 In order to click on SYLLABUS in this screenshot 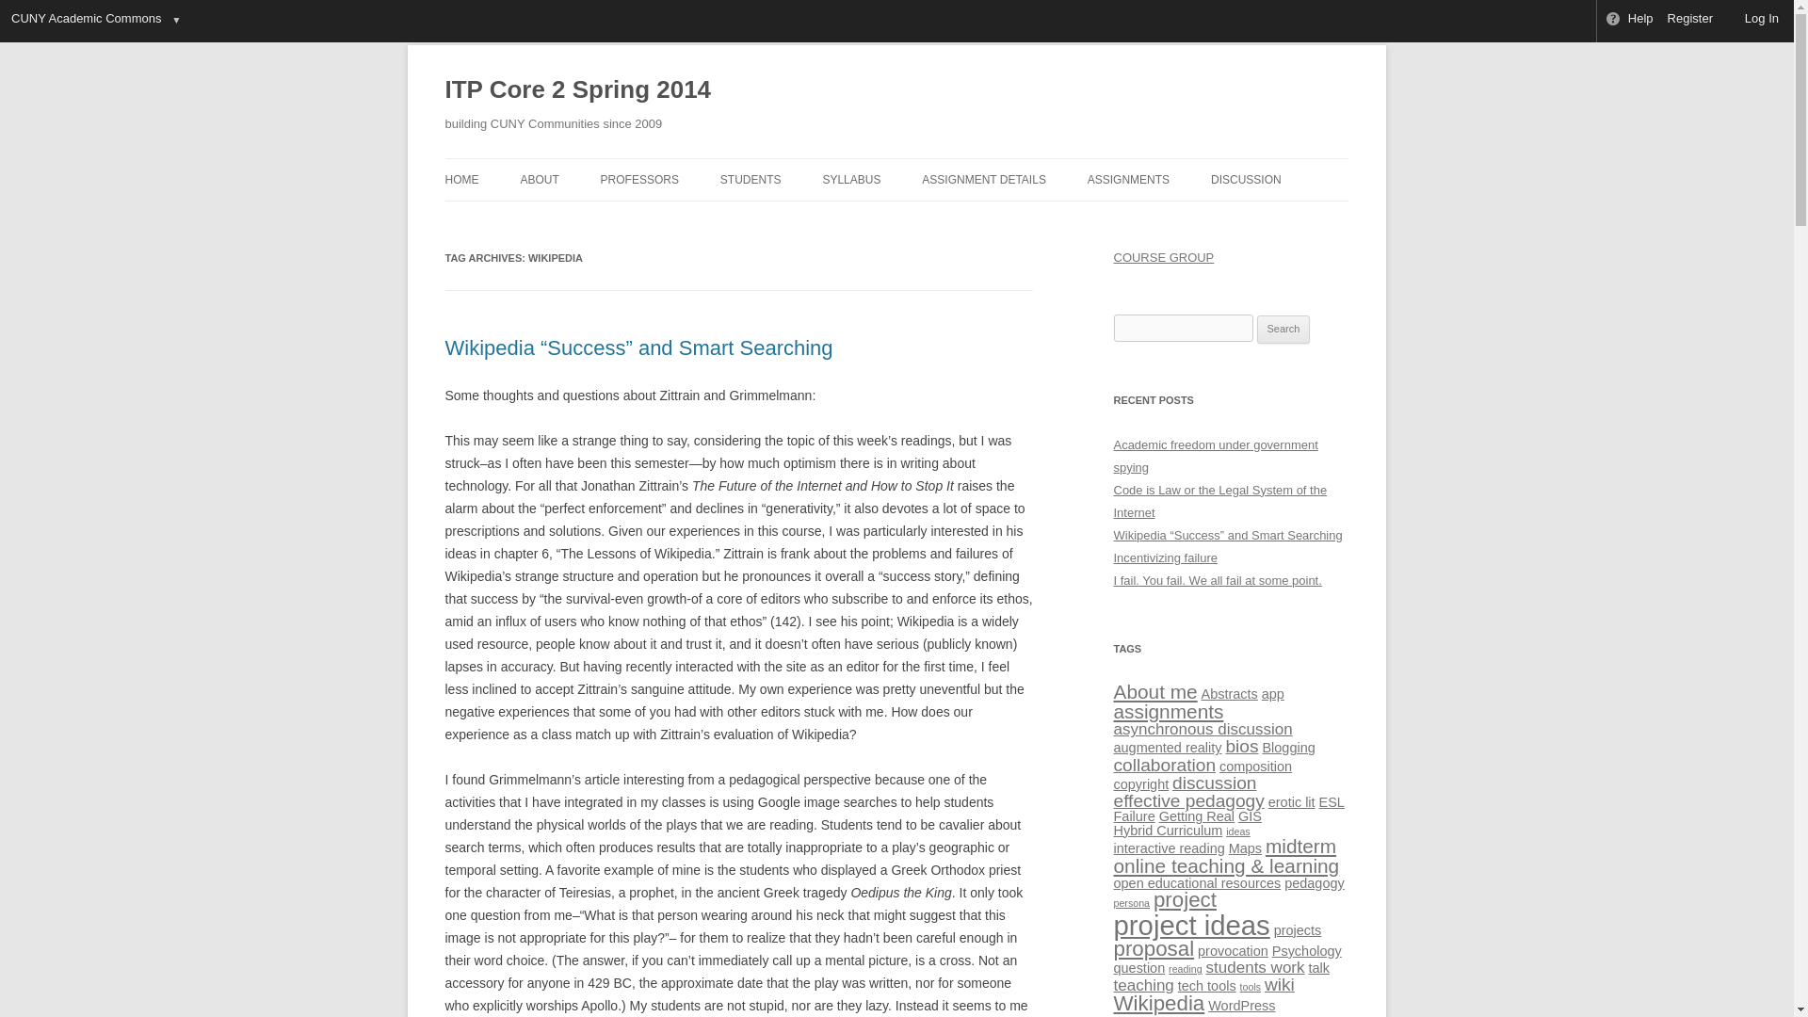, I will do `click(851, 179)`.